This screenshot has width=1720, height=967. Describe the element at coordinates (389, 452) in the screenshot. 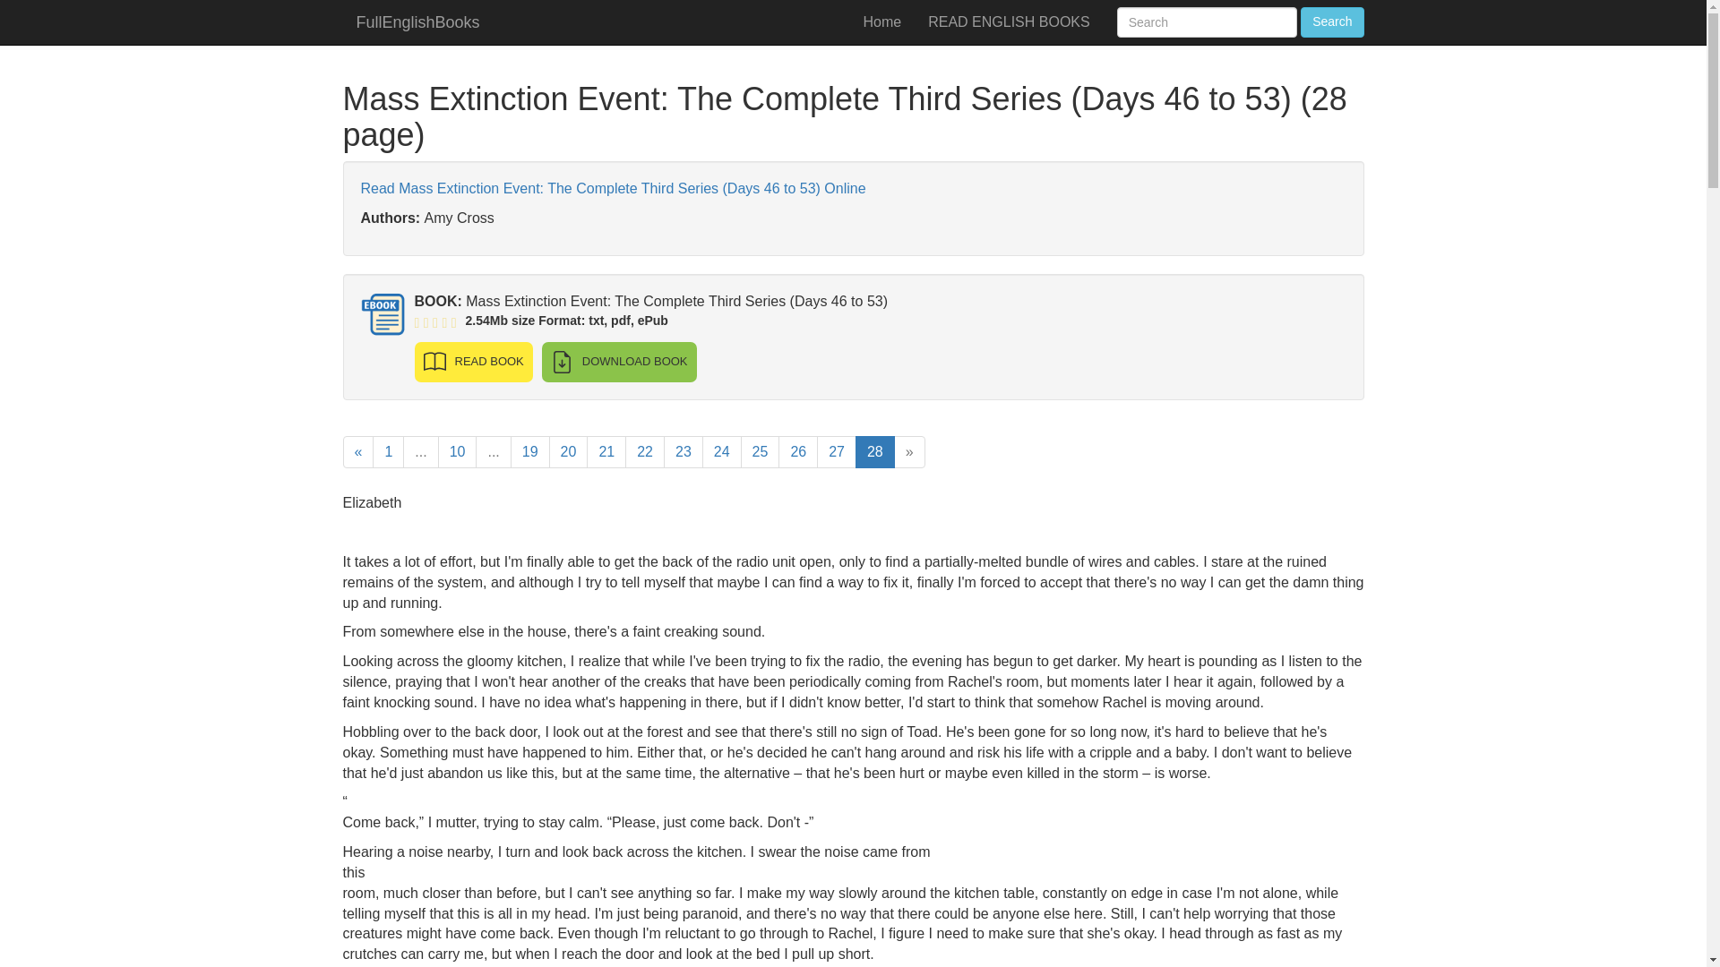

I see `1` at that location.